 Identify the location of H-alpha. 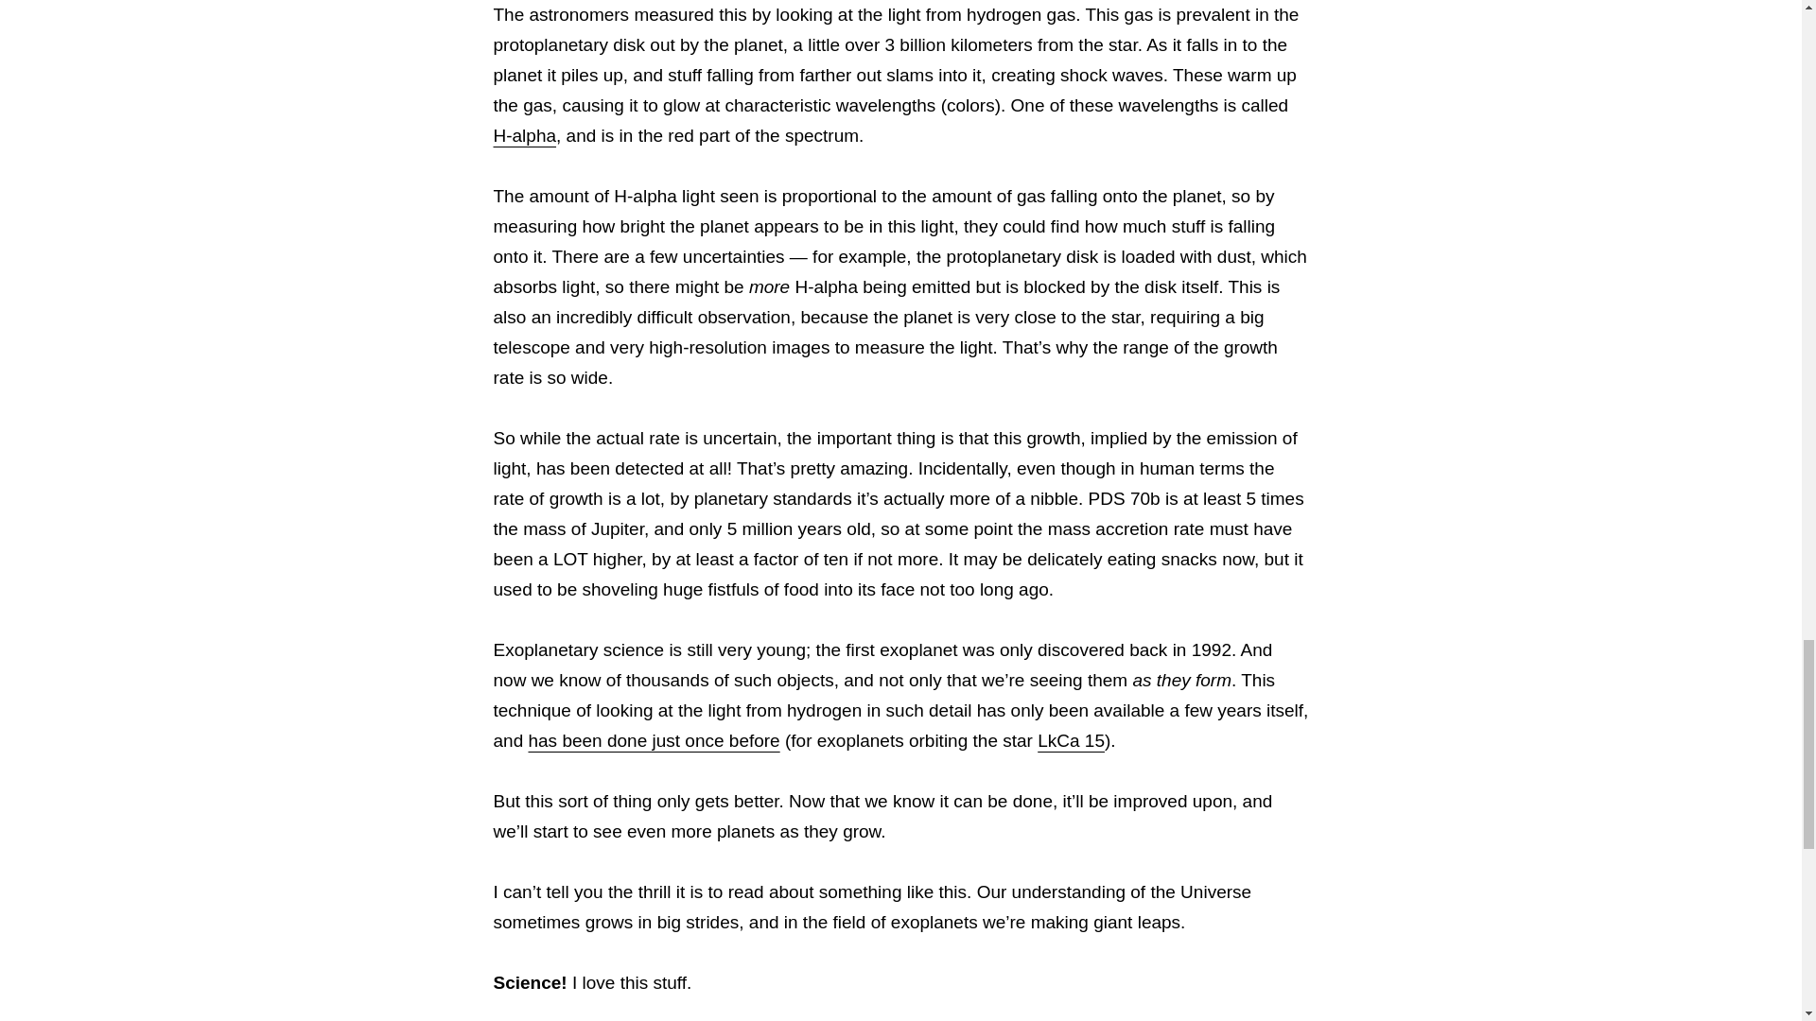
(526, 135).